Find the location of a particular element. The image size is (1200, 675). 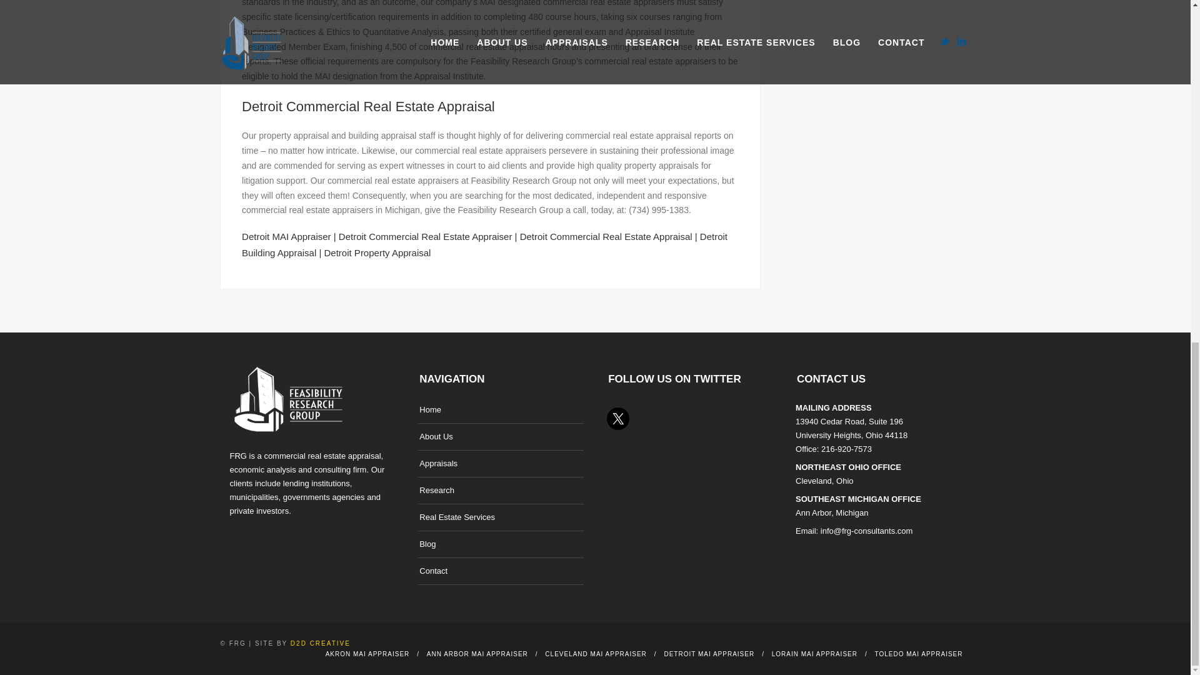

CLEVELAND MAI APPRAISER is located at coordinates (595, 654).